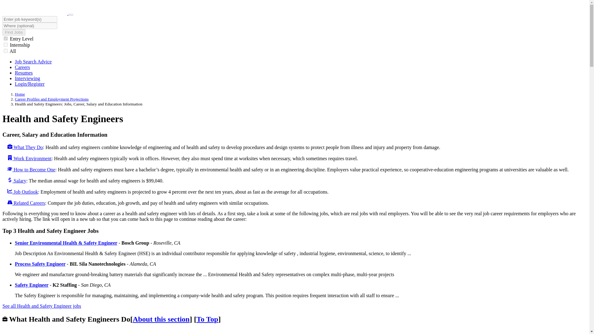  What do you see at coordinates (20, 94) in the screenshot?
I see `Home` at bounding box center [20, 94].